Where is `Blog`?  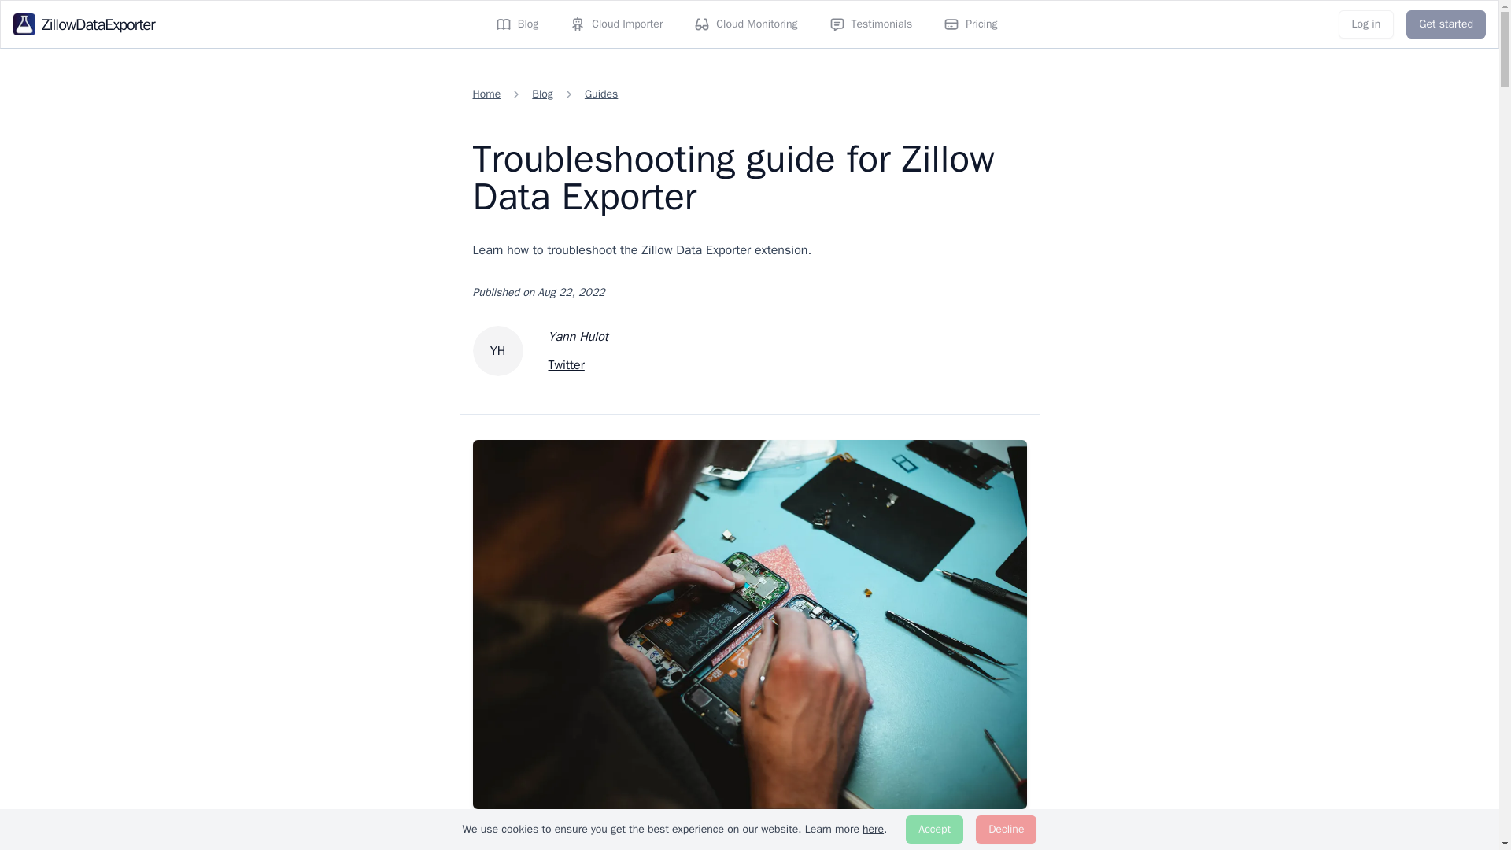
Blog is located at coordinates (541, 94).